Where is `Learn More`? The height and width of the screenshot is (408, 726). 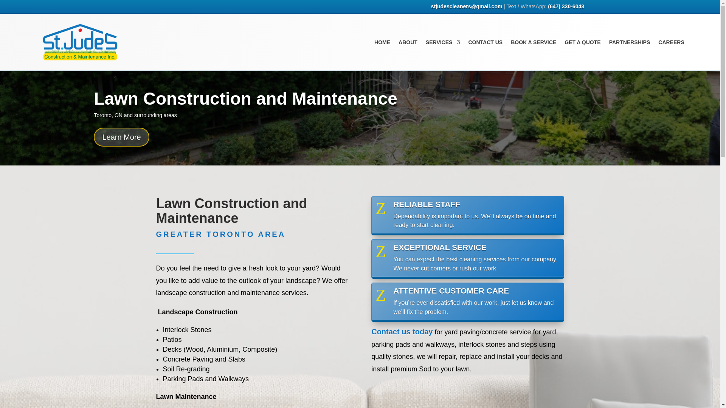
Learn More is located at coordinates (121, 146).